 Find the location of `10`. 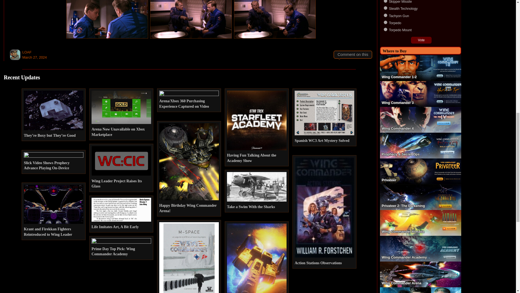

10 is located at coordinates (385, 22).